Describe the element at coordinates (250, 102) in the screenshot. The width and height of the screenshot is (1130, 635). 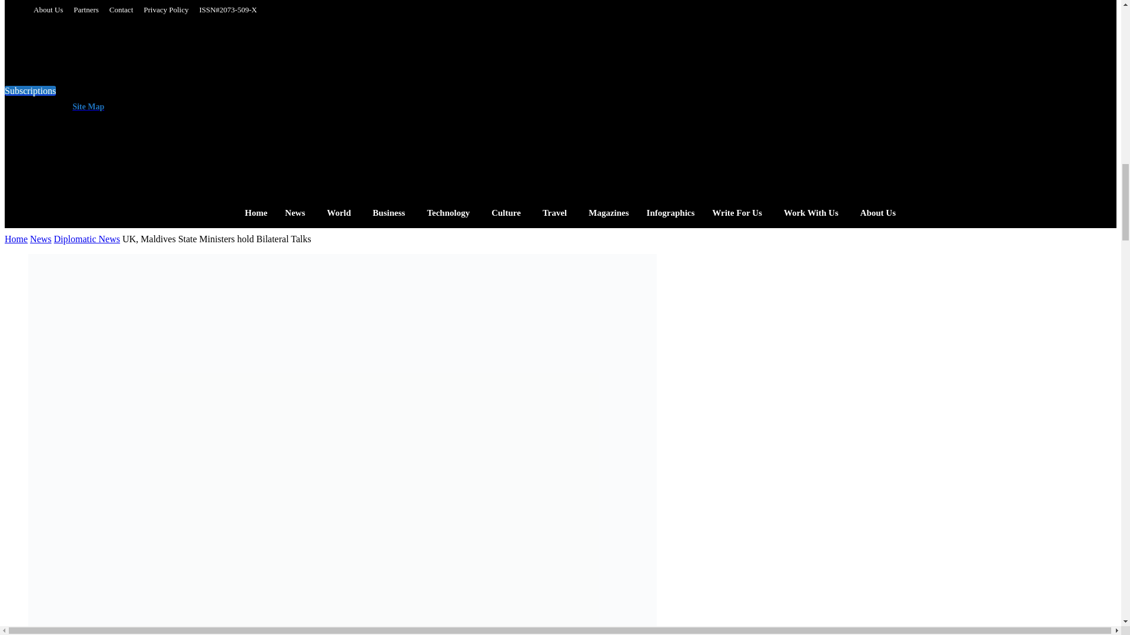
I see `Facebook` at that location.